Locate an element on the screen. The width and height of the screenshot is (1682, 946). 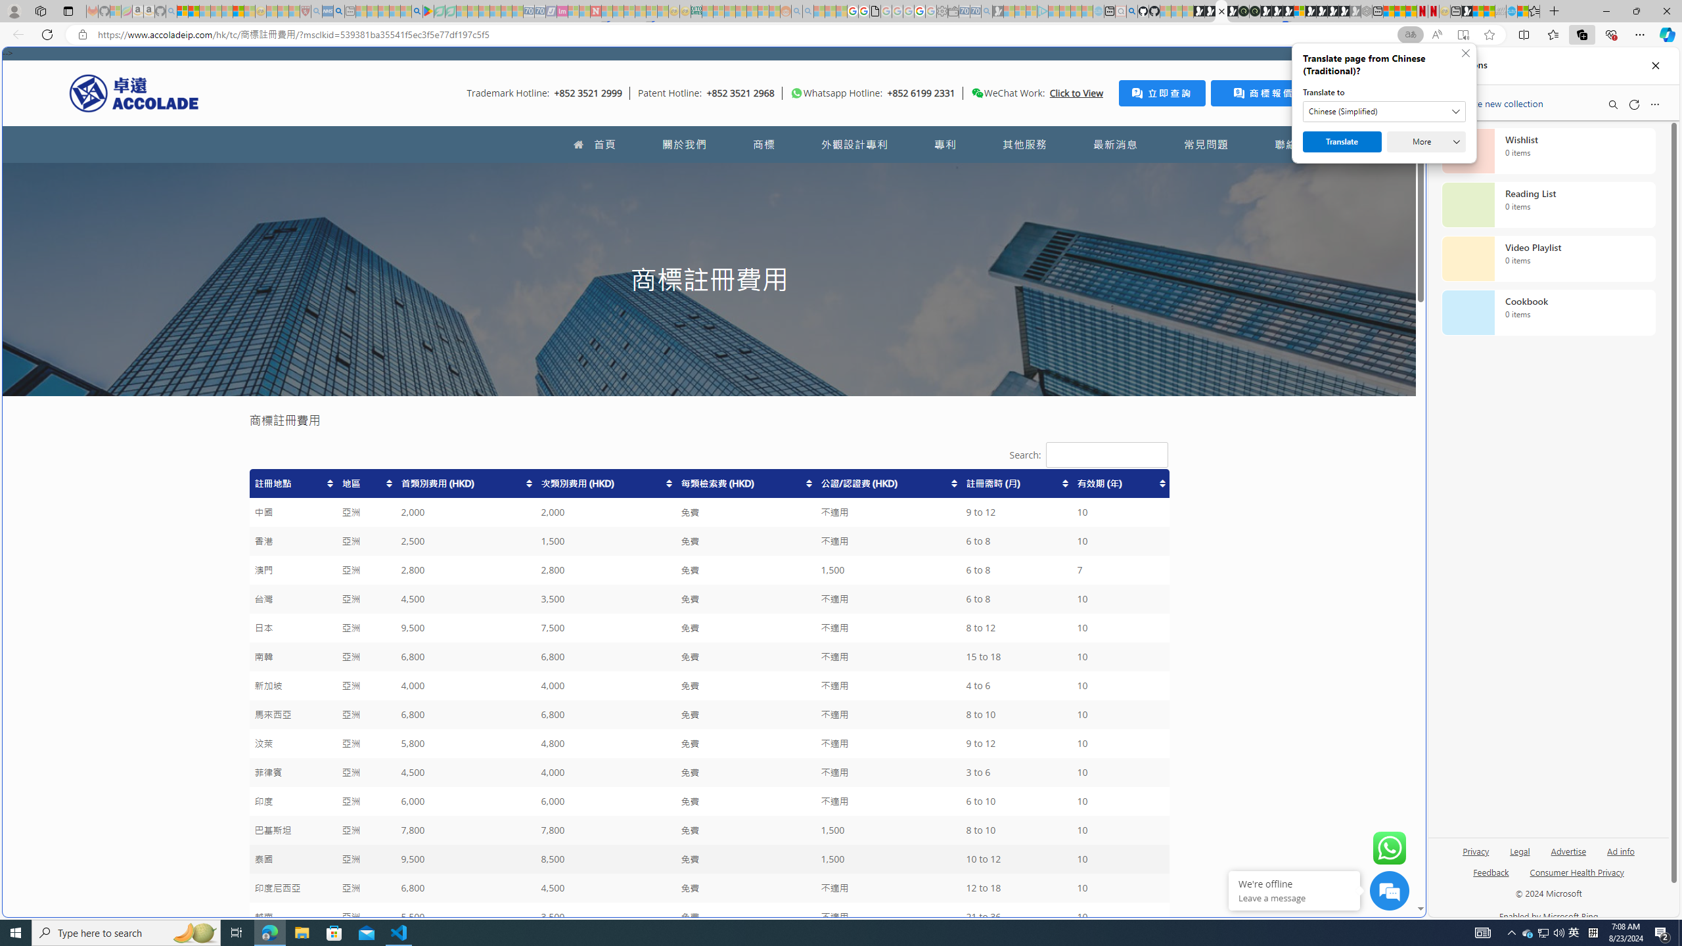
Latest Politics News & Archive | Newsweek.com - Sleeping is located at coordinates (596, 11).